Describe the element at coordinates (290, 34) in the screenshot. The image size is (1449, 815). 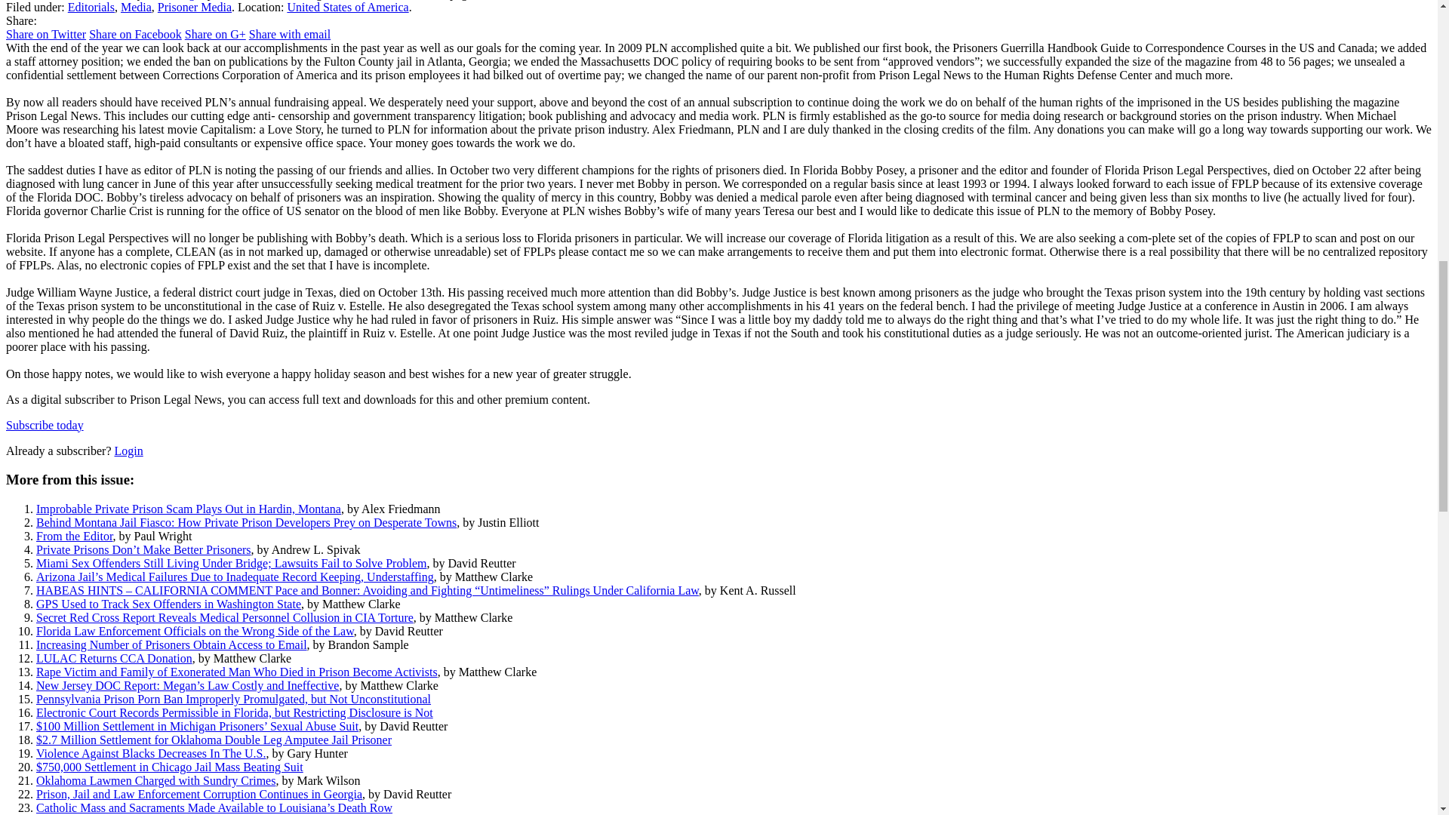
I see `Share with email` at that location.